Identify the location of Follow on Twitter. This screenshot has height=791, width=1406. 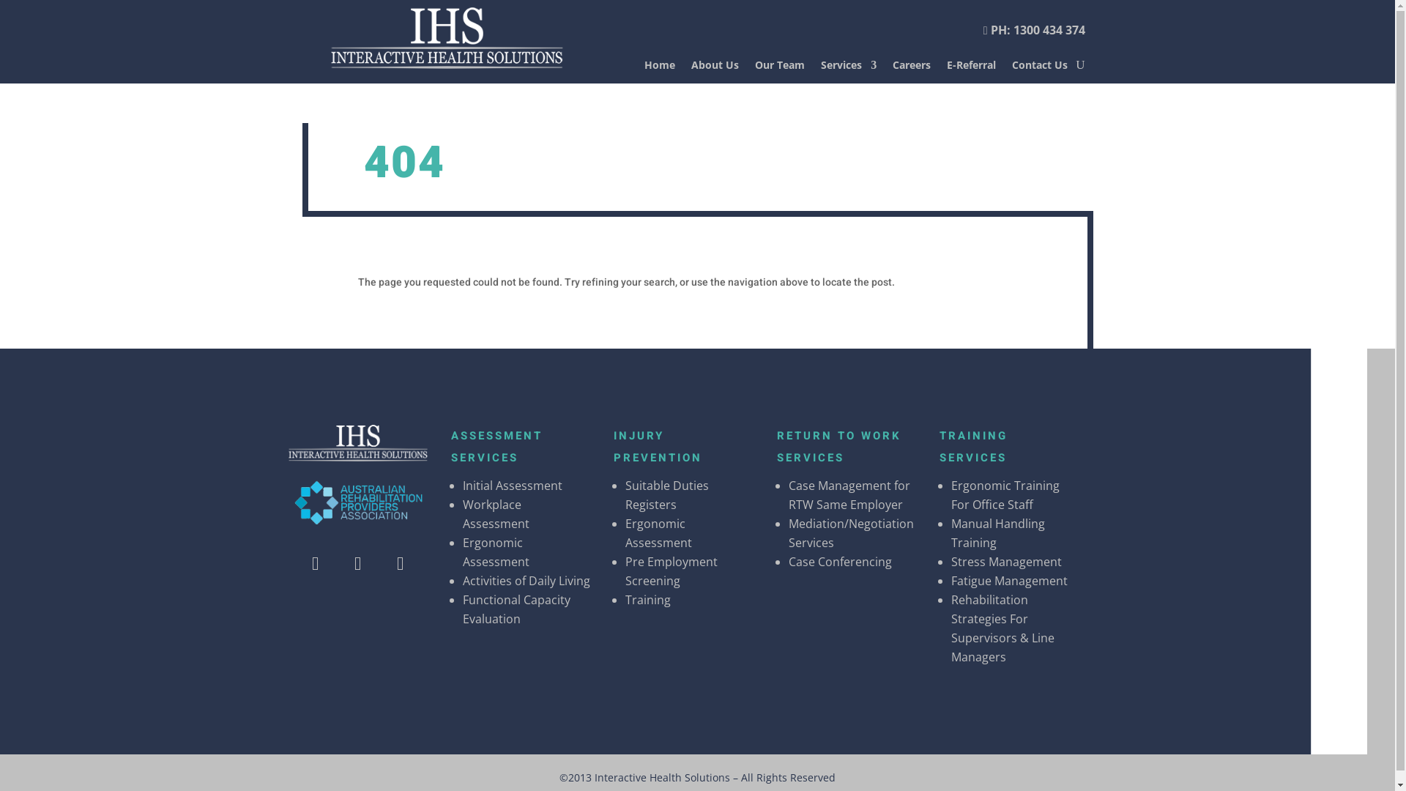
(358, 564).